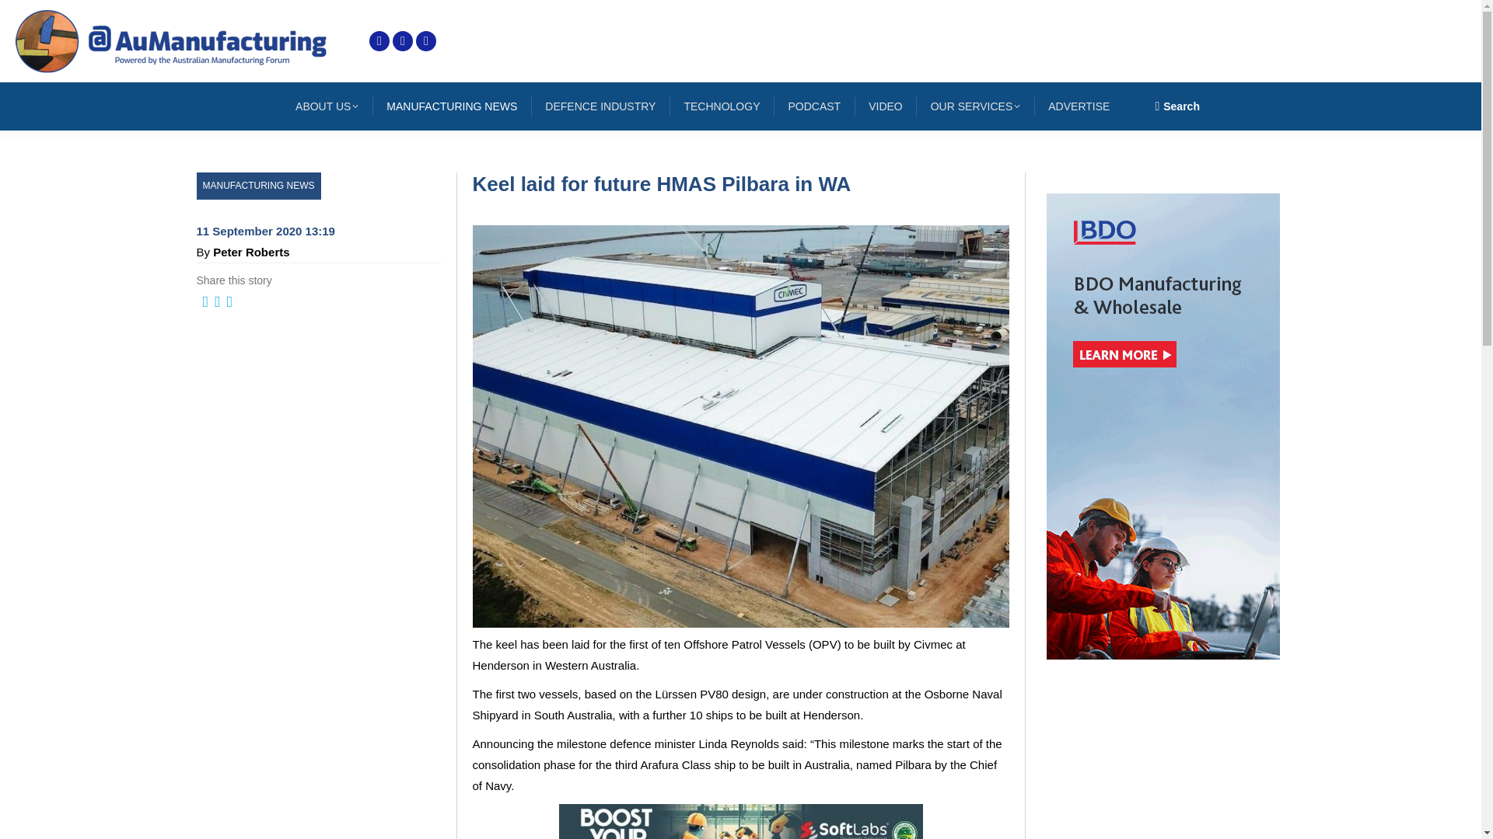  I want to click on Search, so click(1177, 106).